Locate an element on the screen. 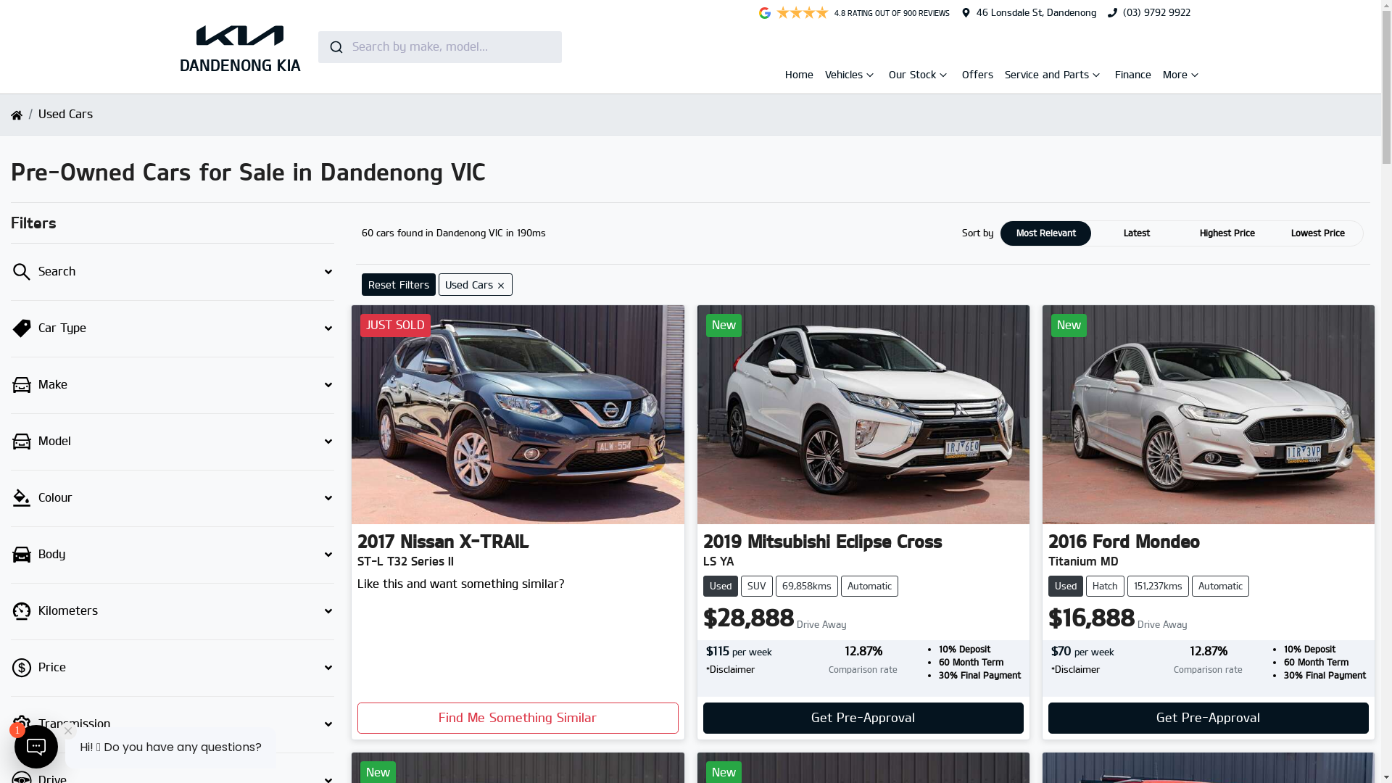  Service and Parts is located at coordinates (1048, 77).